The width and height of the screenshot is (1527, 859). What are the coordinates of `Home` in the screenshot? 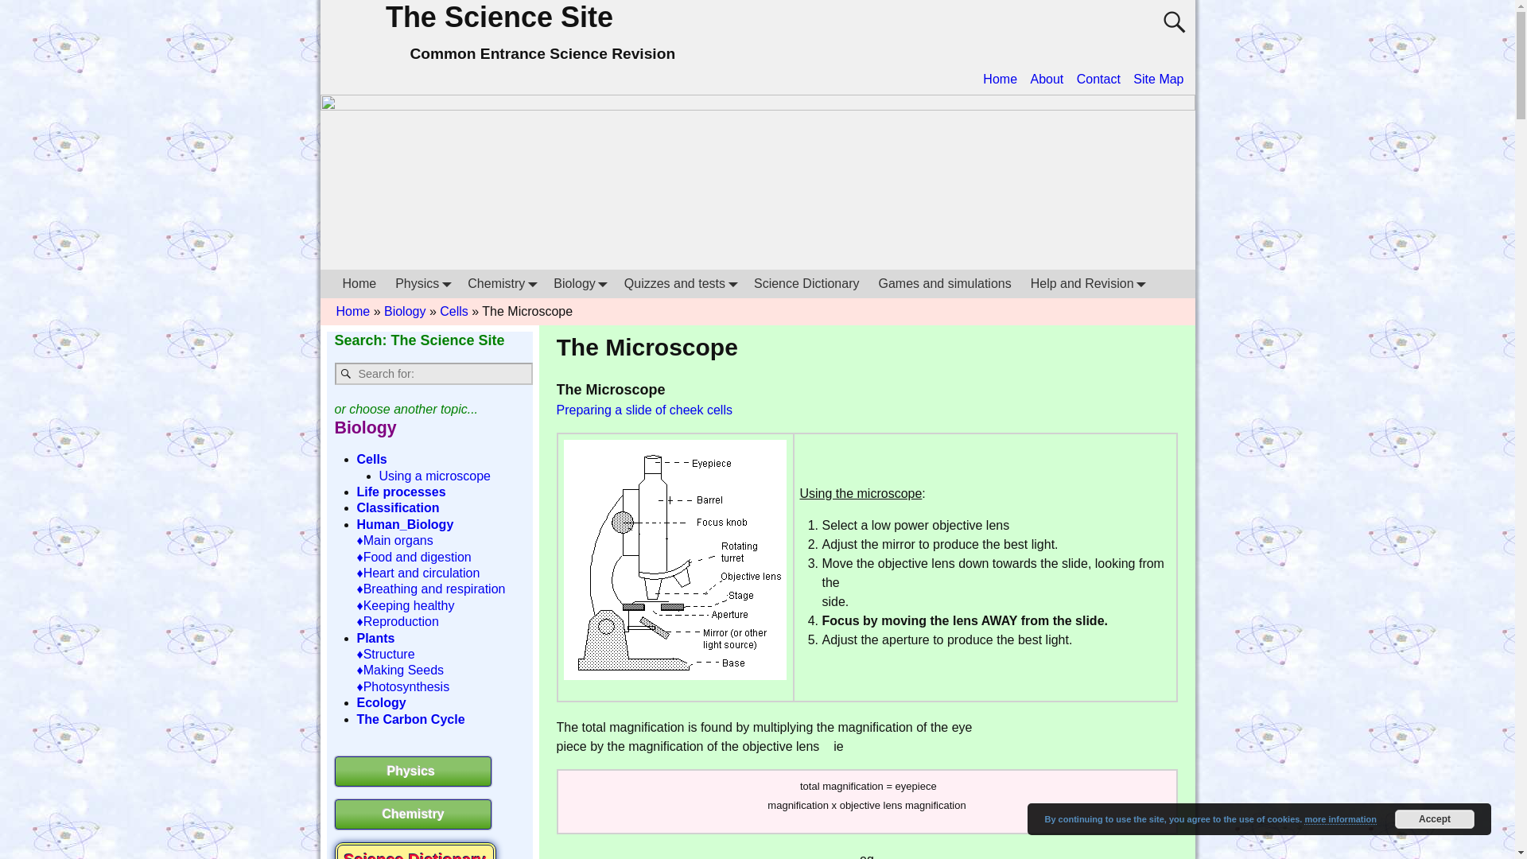 It's located at (359, 283).